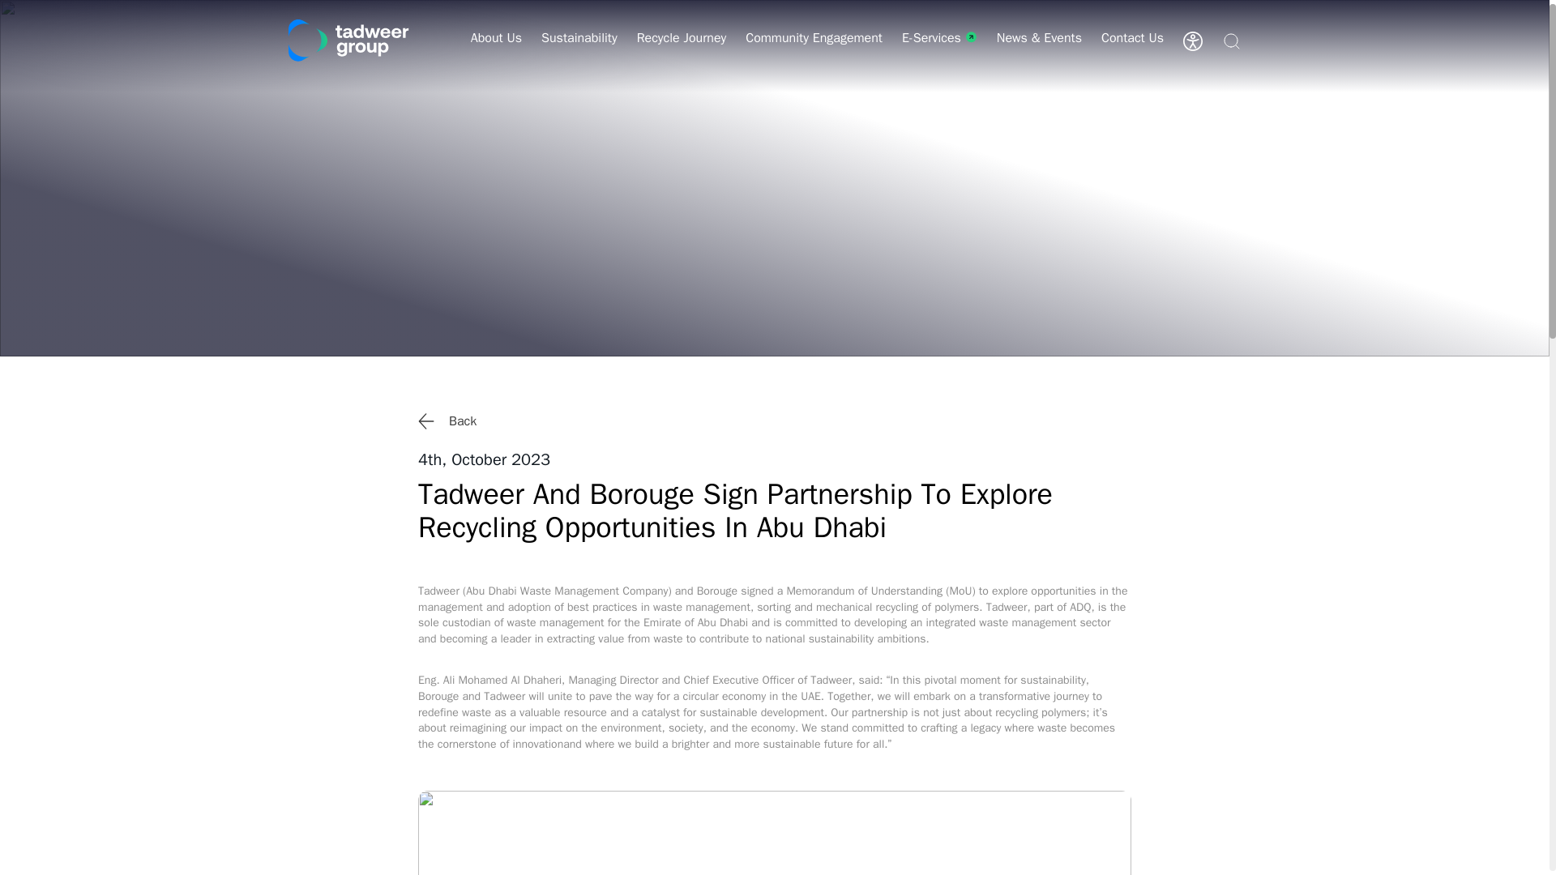  I want to click on Tadweer, so click(348, 45).